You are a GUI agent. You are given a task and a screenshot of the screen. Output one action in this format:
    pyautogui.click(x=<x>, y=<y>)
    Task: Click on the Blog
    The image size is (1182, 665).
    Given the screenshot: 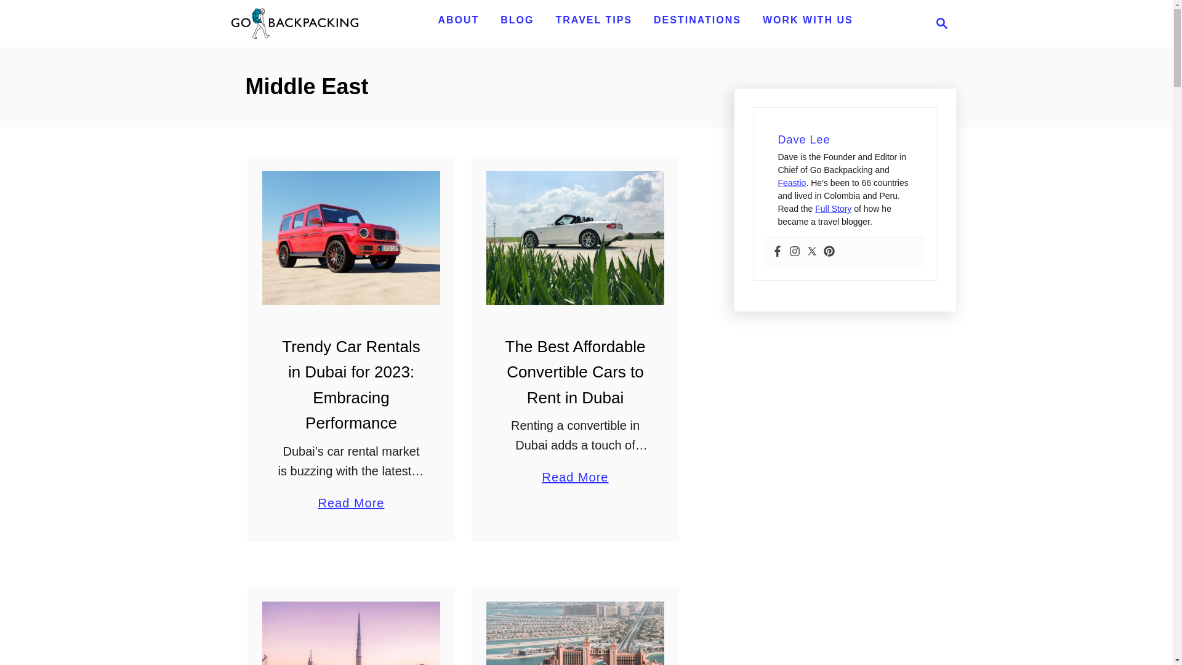 What is the action you would take?
    pyautogui.click(x=517, y=20)
    